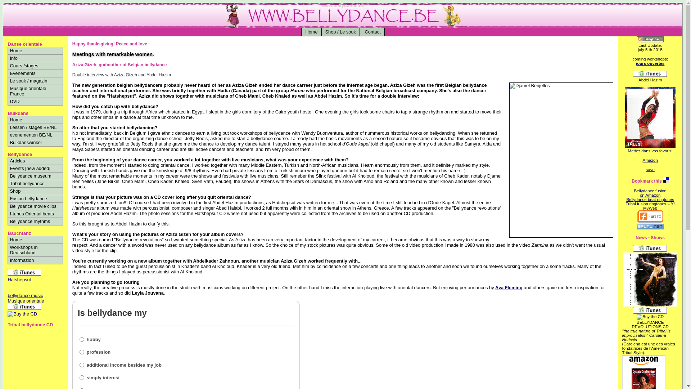 The height and width of the screenshot is (389, 691). What do you see at coordinates (340, 32) in the screenshot?
I see `Shop / Le souk` at bounding box center [340, 32].